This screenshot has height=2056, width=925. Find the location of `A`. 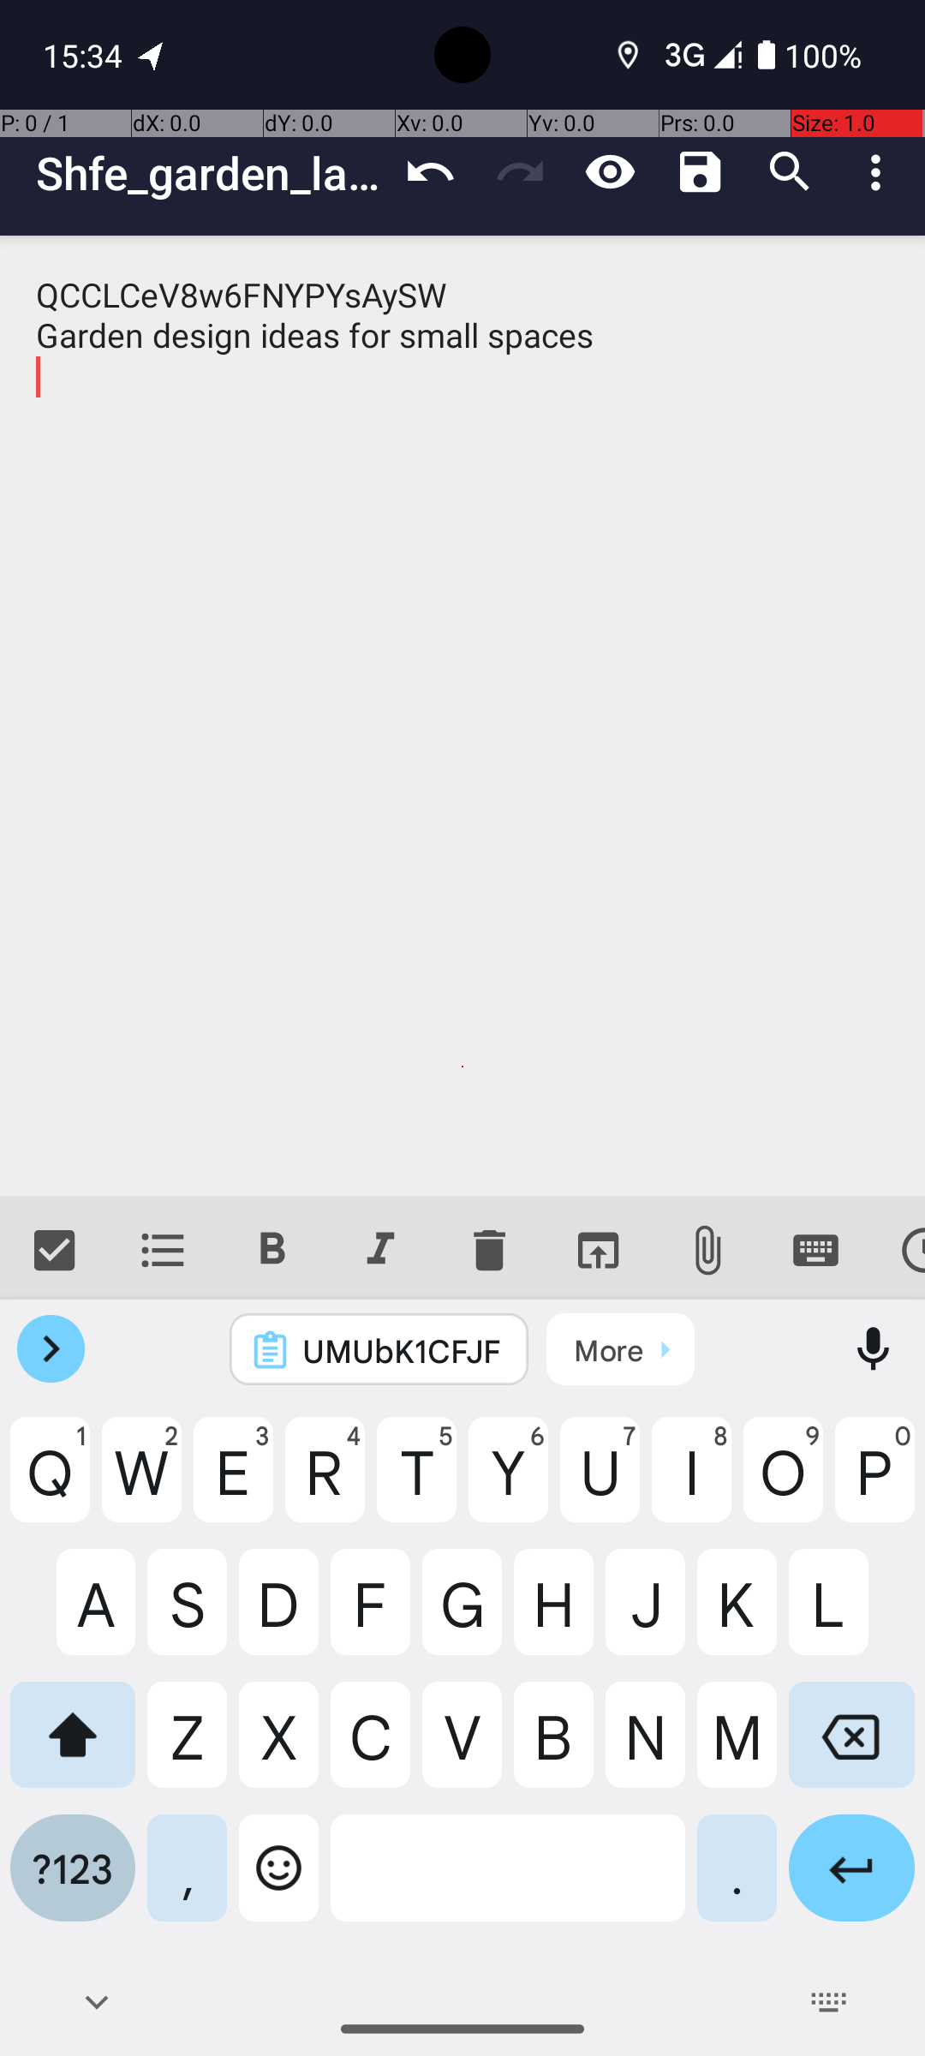

A is located at coordinates (73, 1616).